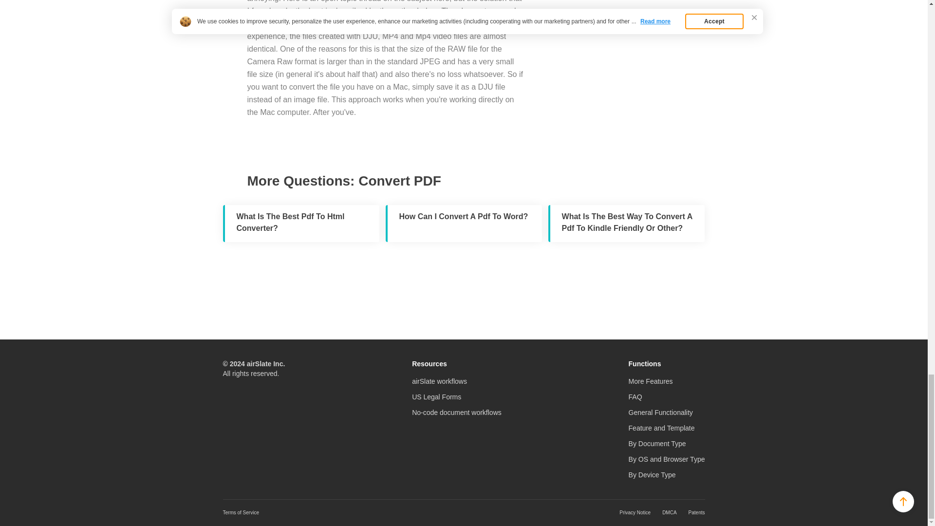 The height and width of the screenshot is (526, 935). Describe the element at coordinates (652, 474) in the screenshot. I see `By Device Type` at that location.